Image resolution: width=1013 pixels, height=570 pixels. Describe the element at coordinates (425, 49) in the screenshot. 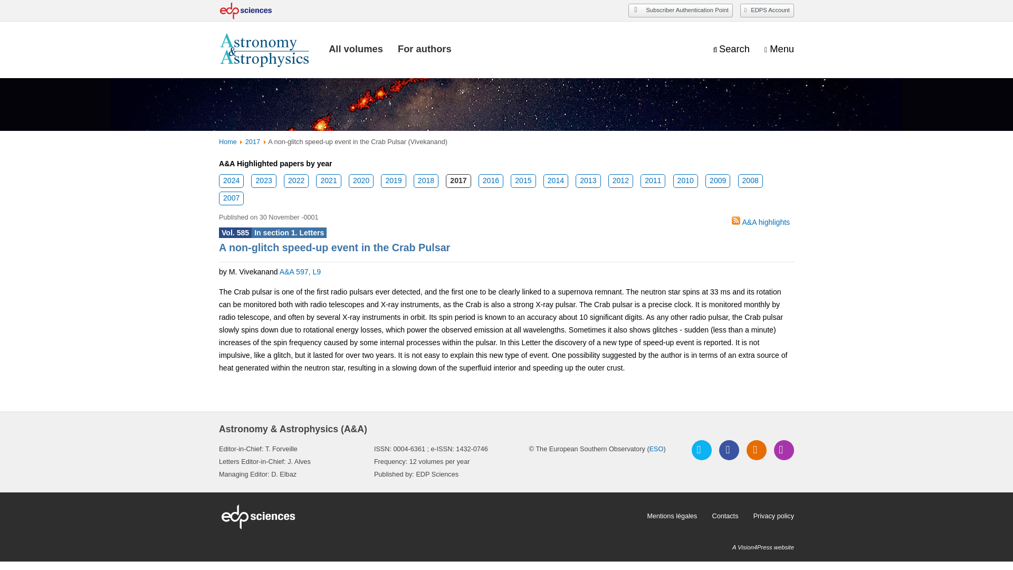

I see `For authors` at that location.